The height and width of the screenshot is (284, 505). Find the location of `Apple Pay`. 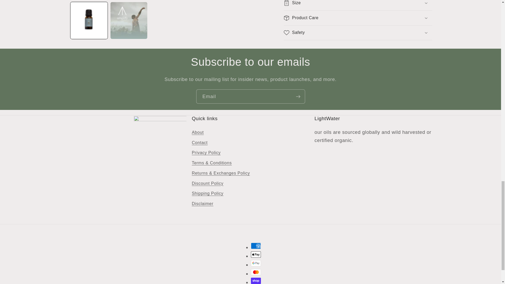

Apple Pay is located at coordinates (256, 254).